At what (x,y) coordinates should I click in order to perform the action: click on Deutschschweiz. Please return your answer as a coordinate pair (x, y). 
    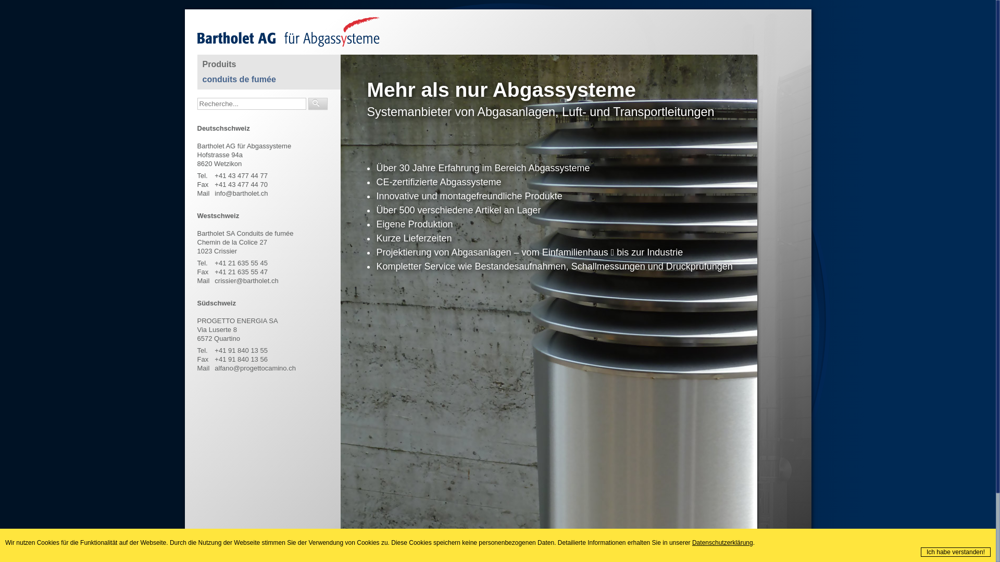
    Looking at the image, I should click on (223, 128).